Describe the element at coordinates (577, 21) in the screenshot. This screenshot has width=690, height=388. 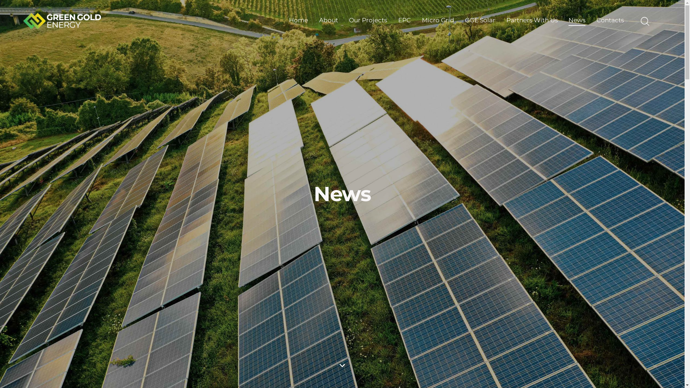
I see `News` at that location.